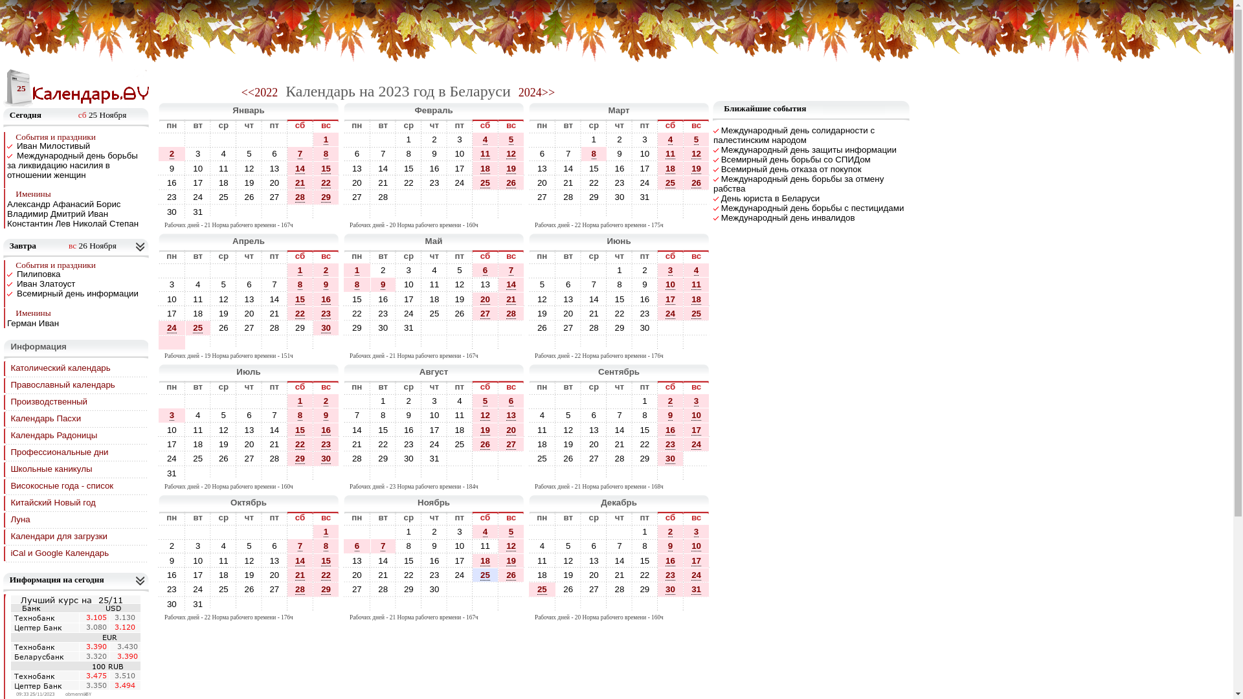 This screenshot has width=1243, height=699. What do you see at coordinates (224, 416) in the screenshot?
I see `5` at bounding box center [224, 416].